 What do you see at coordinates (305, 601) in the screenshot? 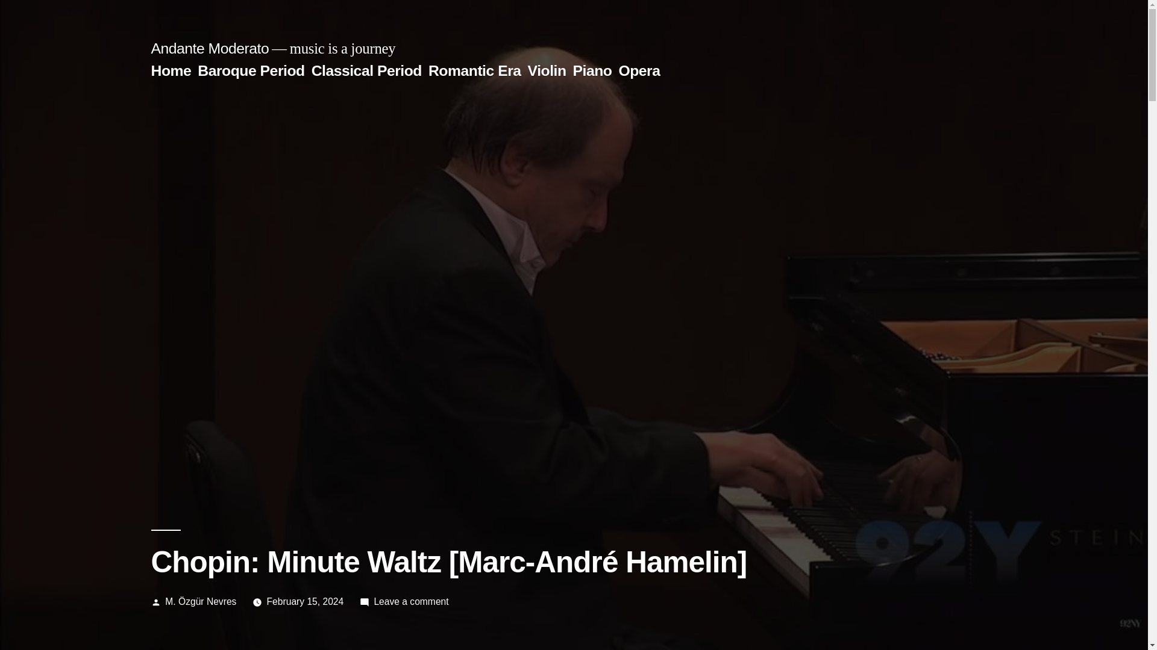
I see `February 15, 2024` at bounding box center [305, 601].